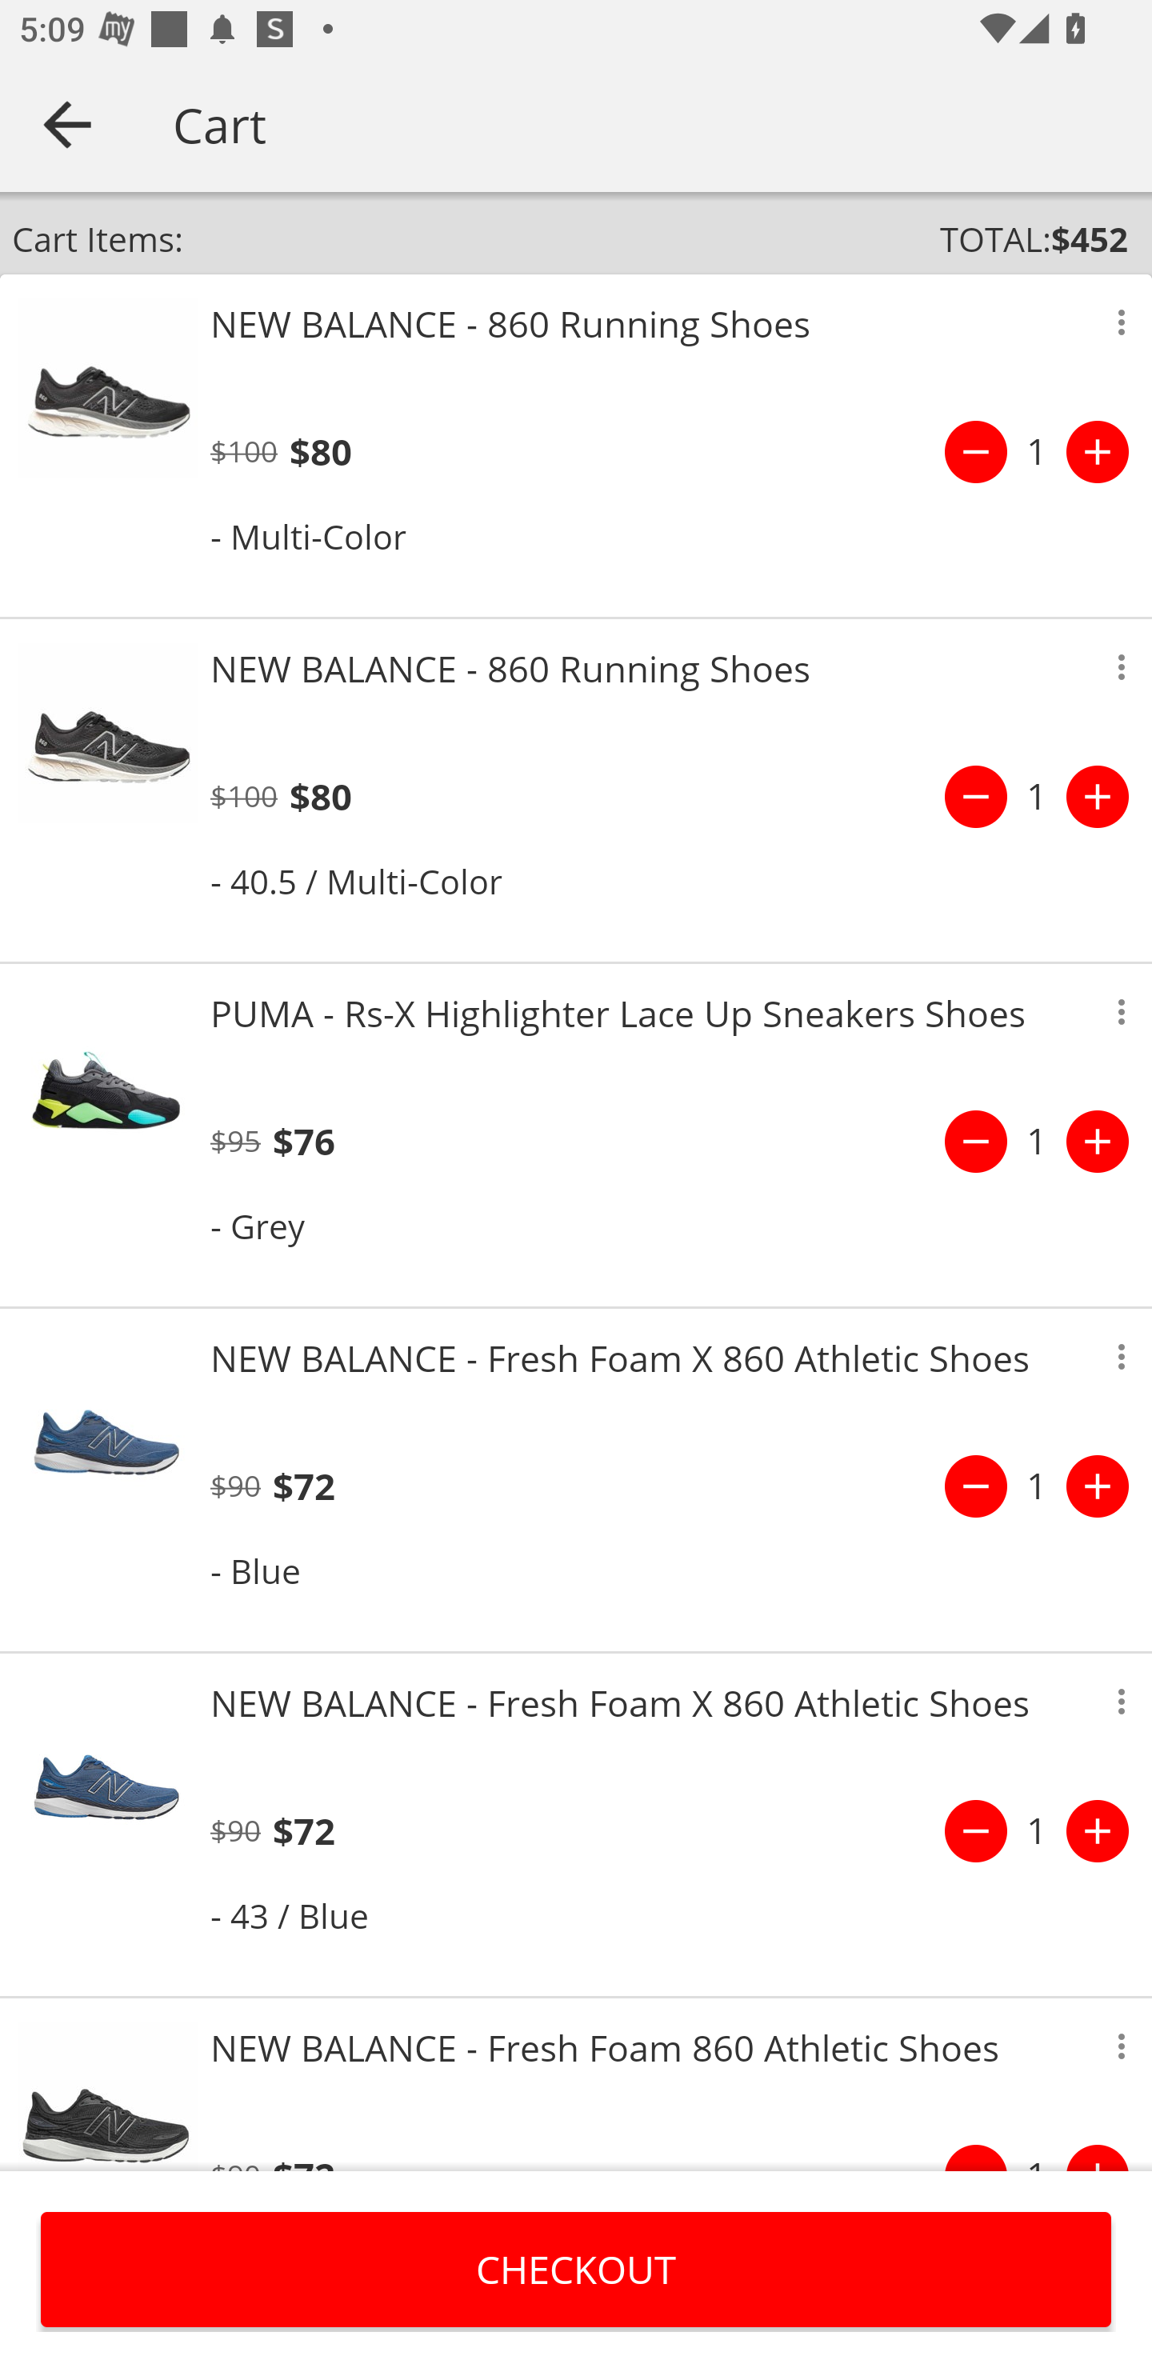  What do you see at coordinates (576, 2269) in the screenshot?
I see `CHECKOUT` at bounding box center [576, 2269].